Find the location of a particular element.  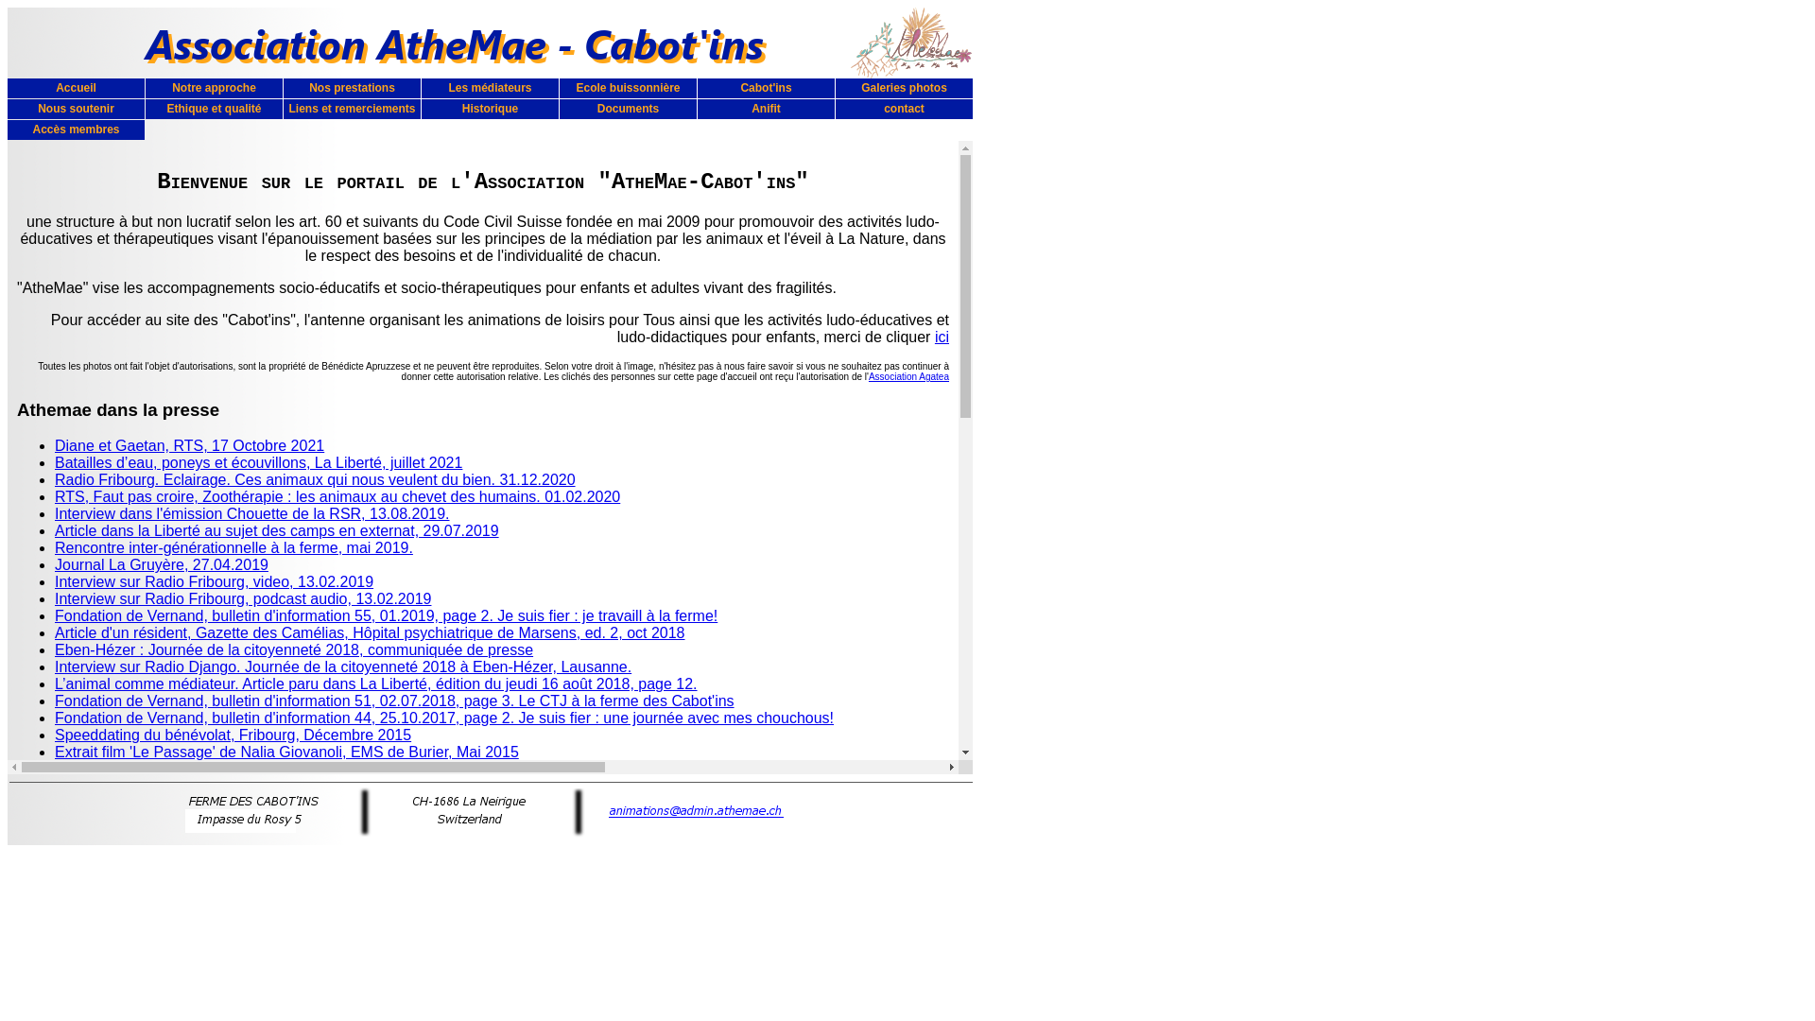

Accueil is located at coordinates (76, 89).